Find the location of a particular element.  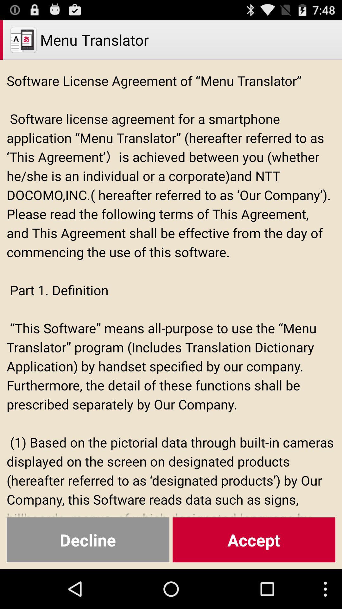

turn on button next to accept item is located at coordinates (88, 540).